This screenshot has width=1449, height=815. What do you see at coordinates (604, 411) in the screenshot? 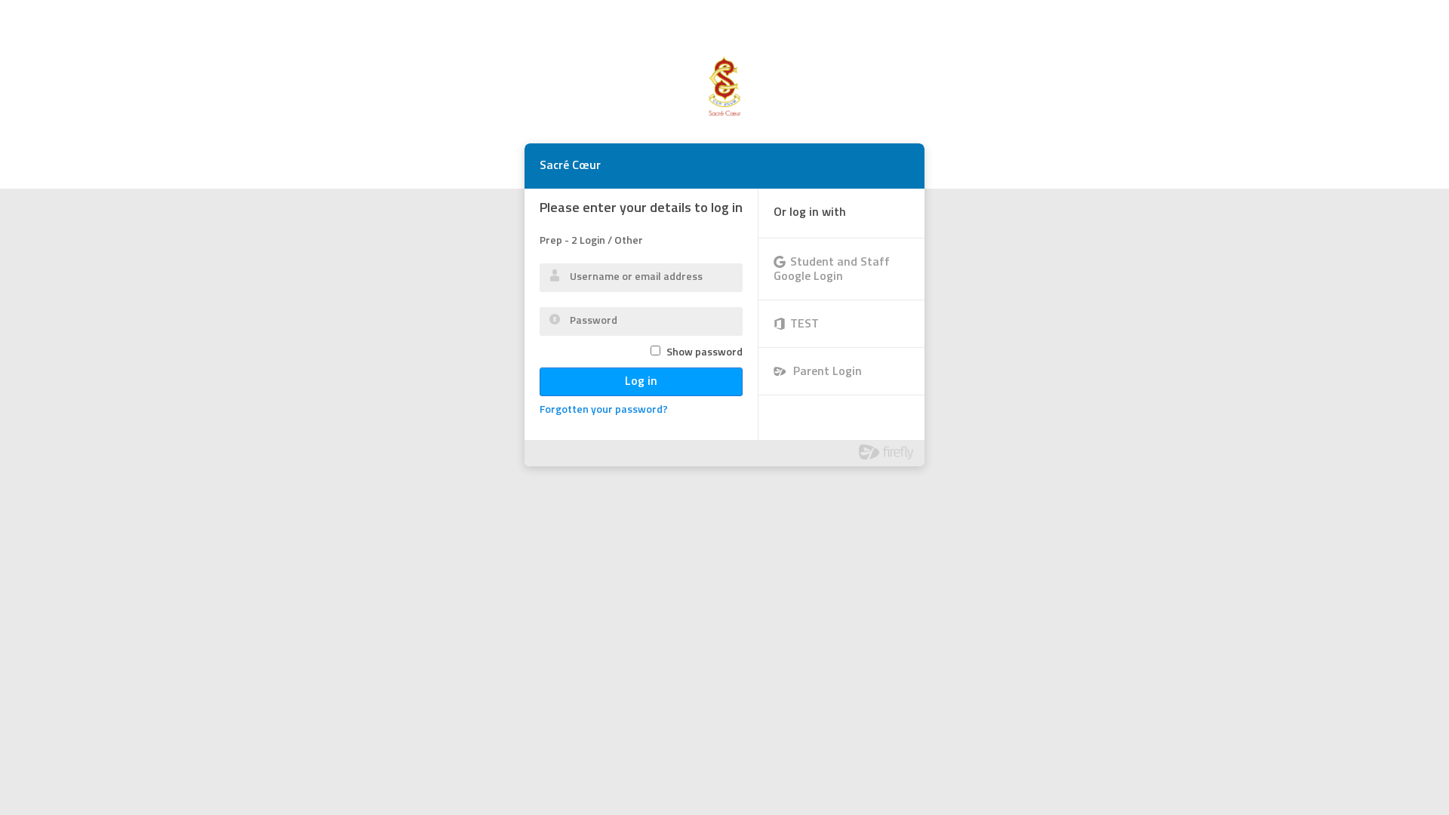
I see `Forgotten your password?` at bounding box center [604, 411].